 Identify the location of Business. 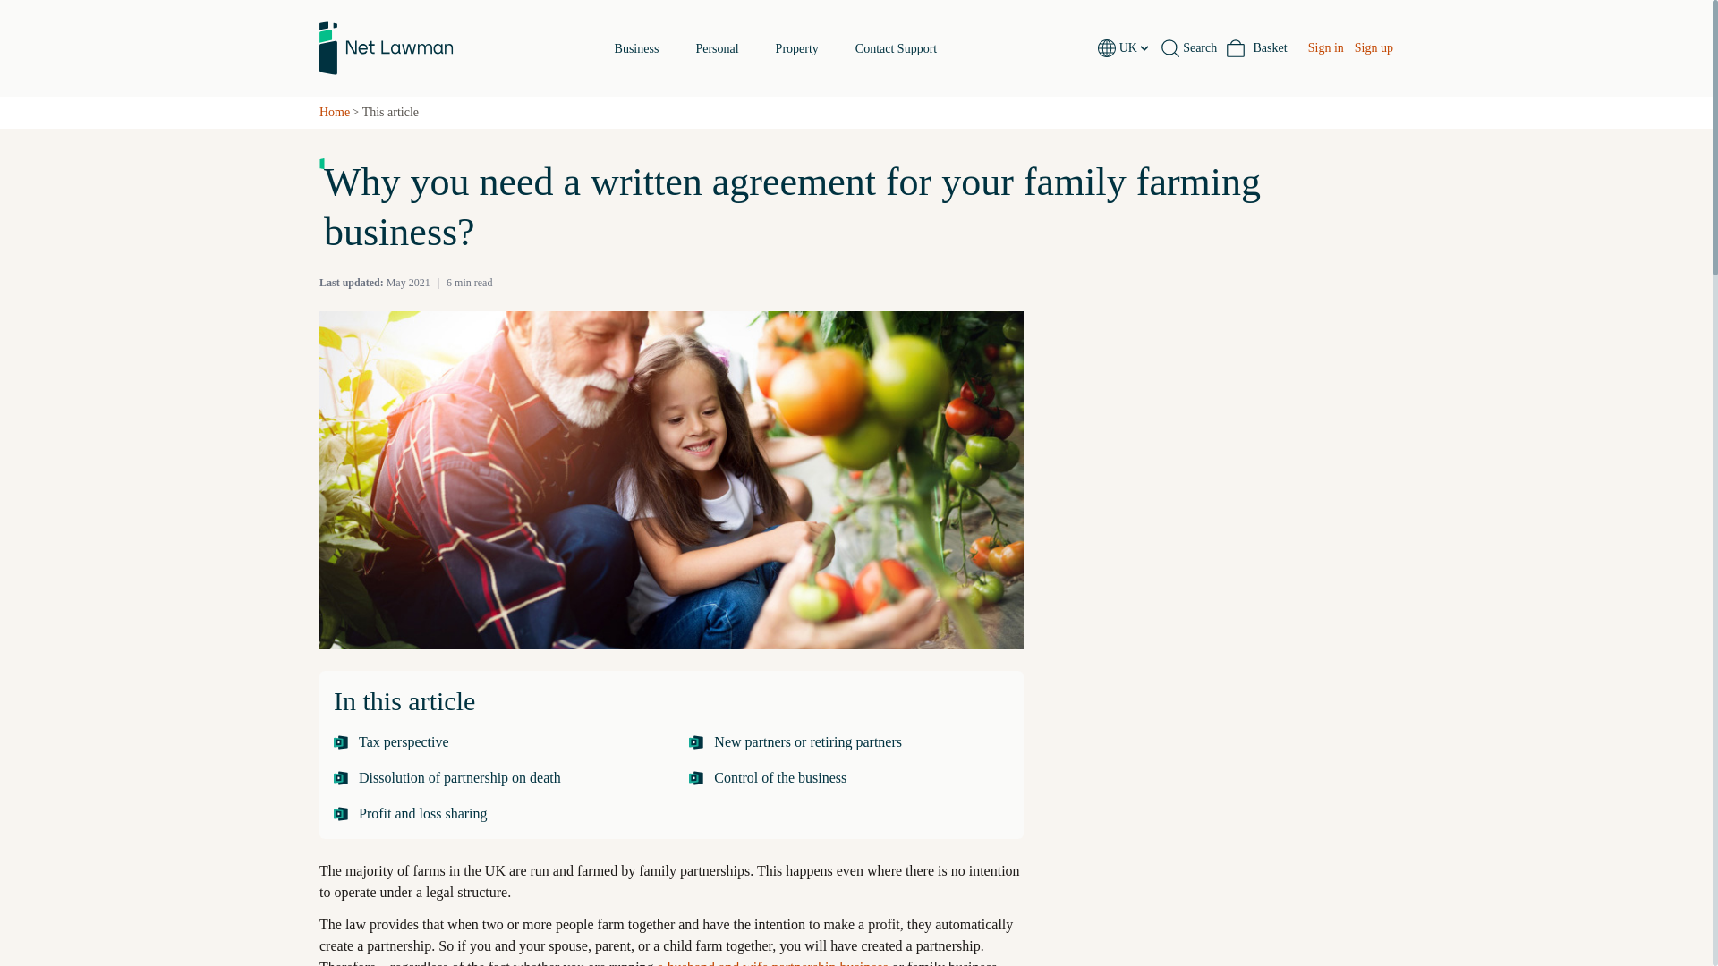
(637, 48).